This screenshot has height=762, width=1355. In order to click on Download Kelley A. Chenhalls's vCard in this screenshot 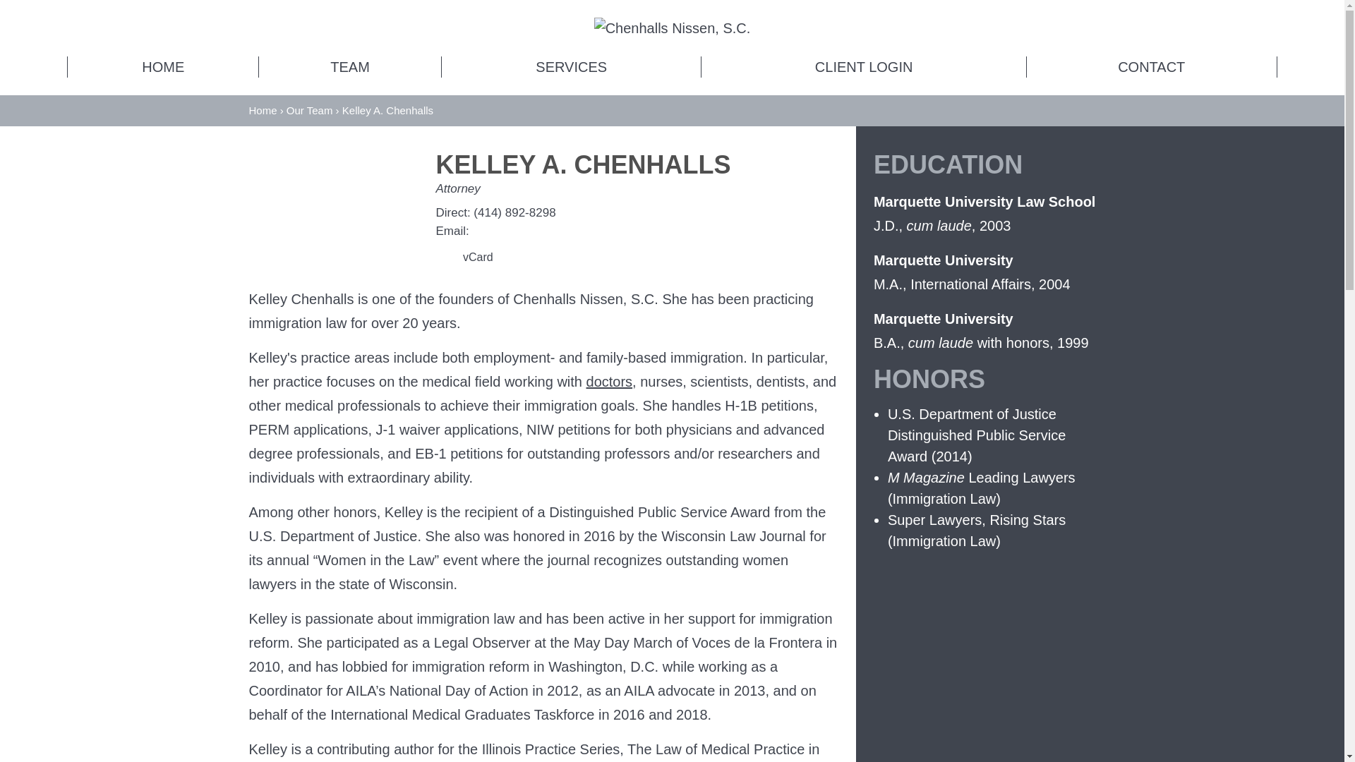, I will do `click(464, 258)`.